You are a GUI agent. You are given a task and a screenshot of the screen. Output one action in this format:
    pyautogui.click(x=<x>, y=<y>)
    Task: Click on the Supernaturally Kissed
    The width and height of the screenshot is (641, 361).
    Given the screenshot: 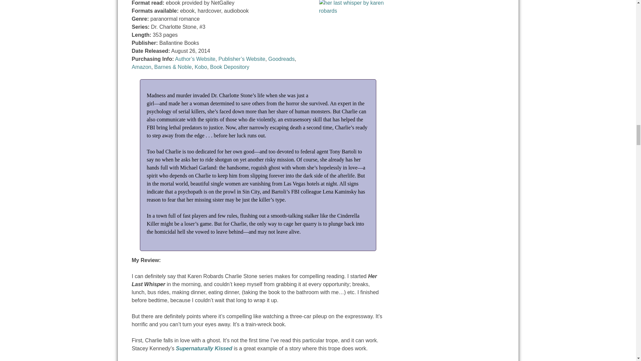 What is the action you would take?
    pyautogui.click(x=204, y=348)
    